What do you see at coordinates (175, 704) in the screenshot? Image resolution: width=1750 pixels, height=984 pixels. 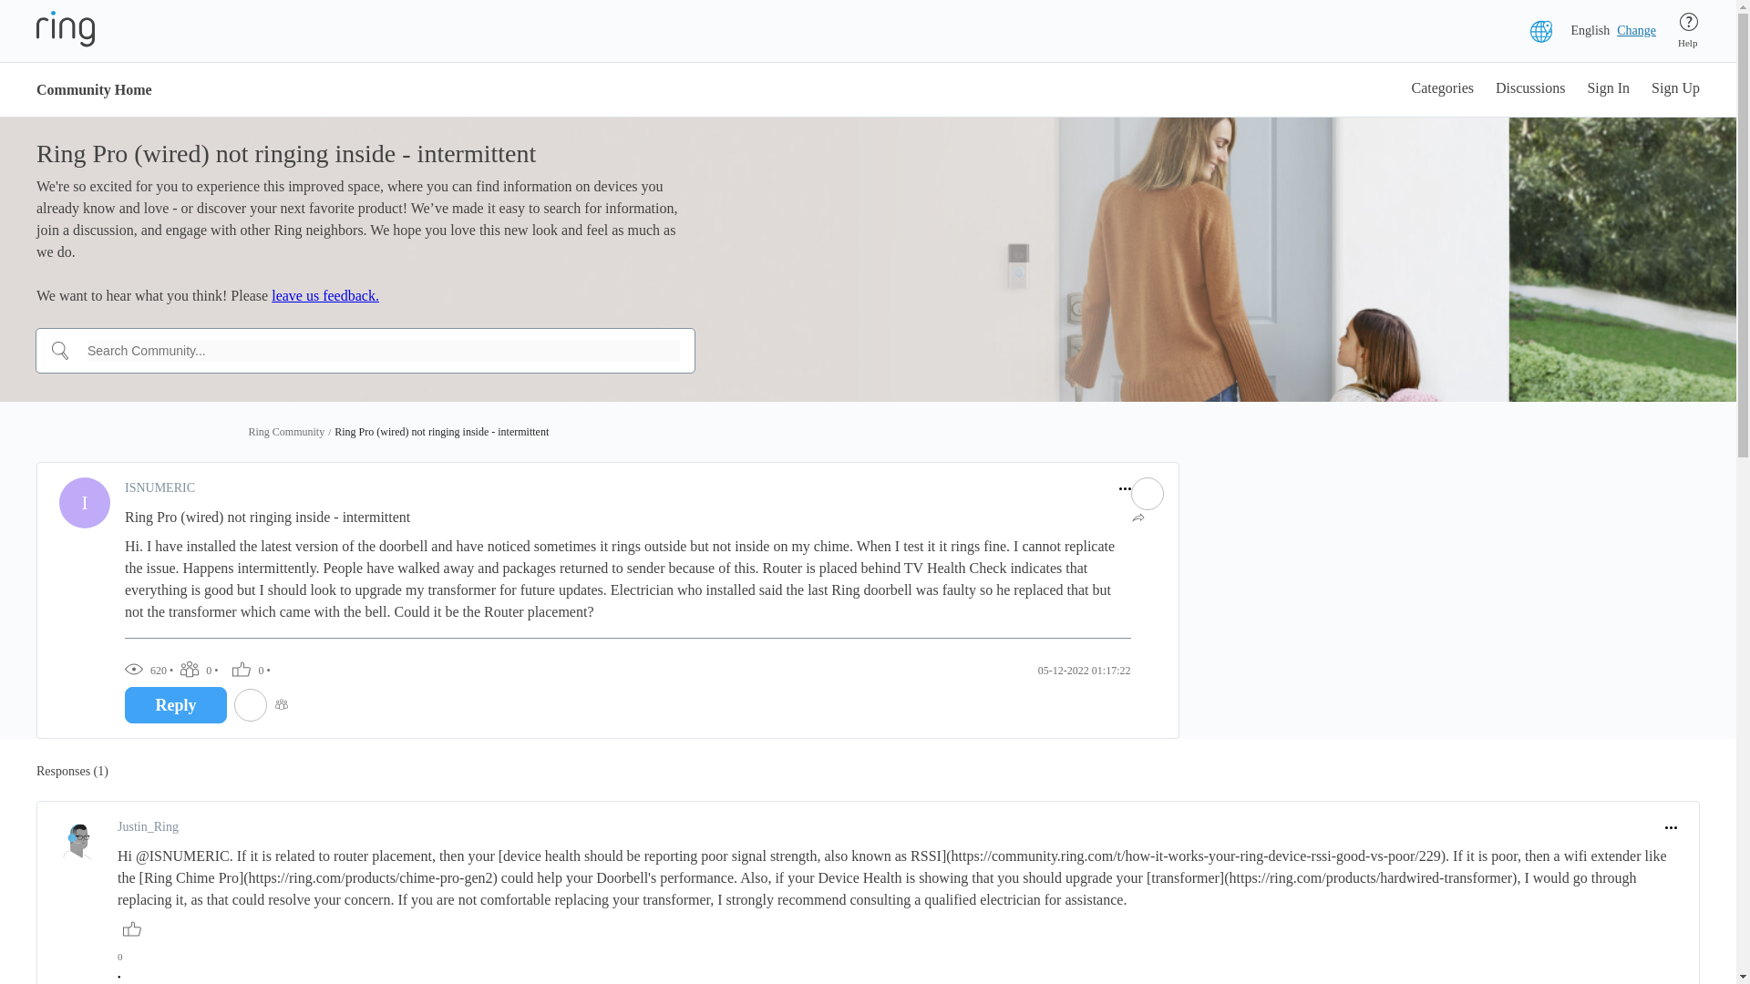 I see `Reply` at bounding box center [175, 704].